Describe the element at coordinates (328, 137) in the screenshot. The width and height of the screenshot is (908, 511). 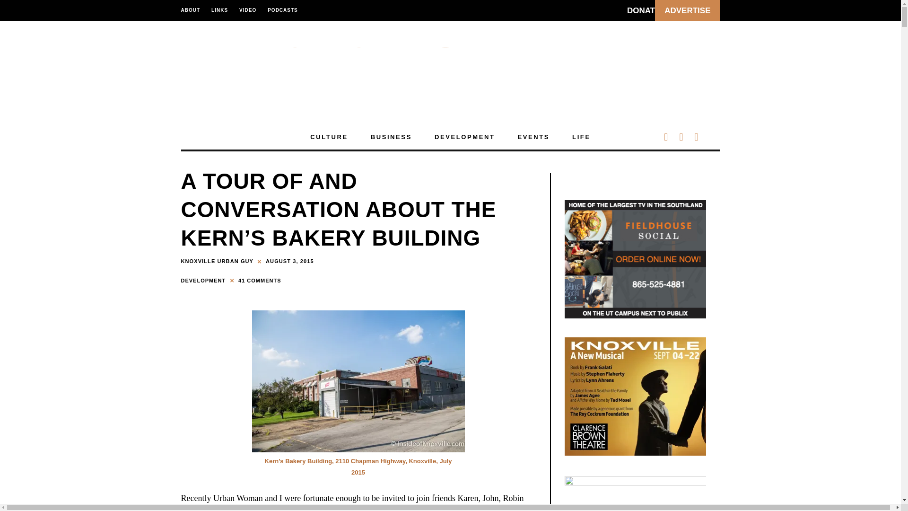
I see `CULTURE` at that location.